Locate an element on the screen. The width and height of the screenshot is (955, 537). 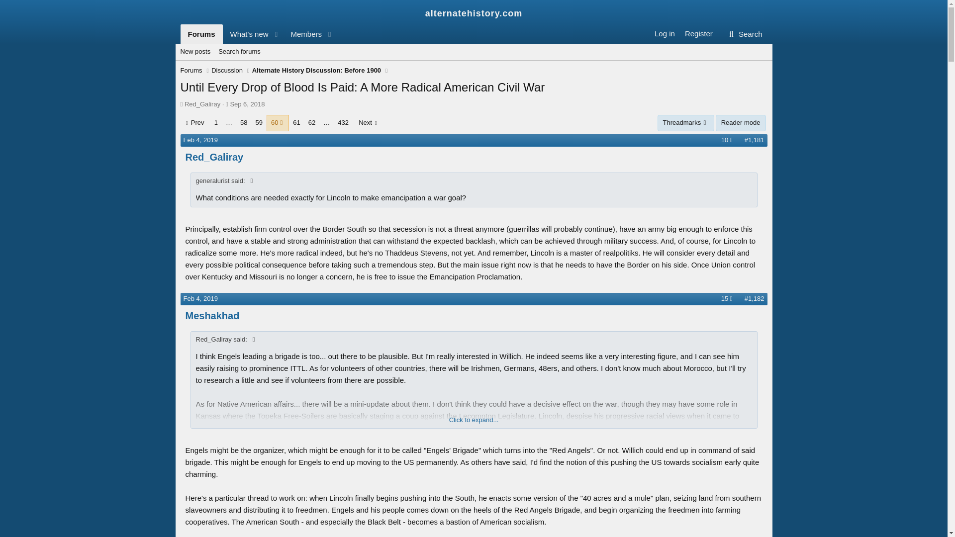
alternatehistory.com is located at coordinates (474, 13).